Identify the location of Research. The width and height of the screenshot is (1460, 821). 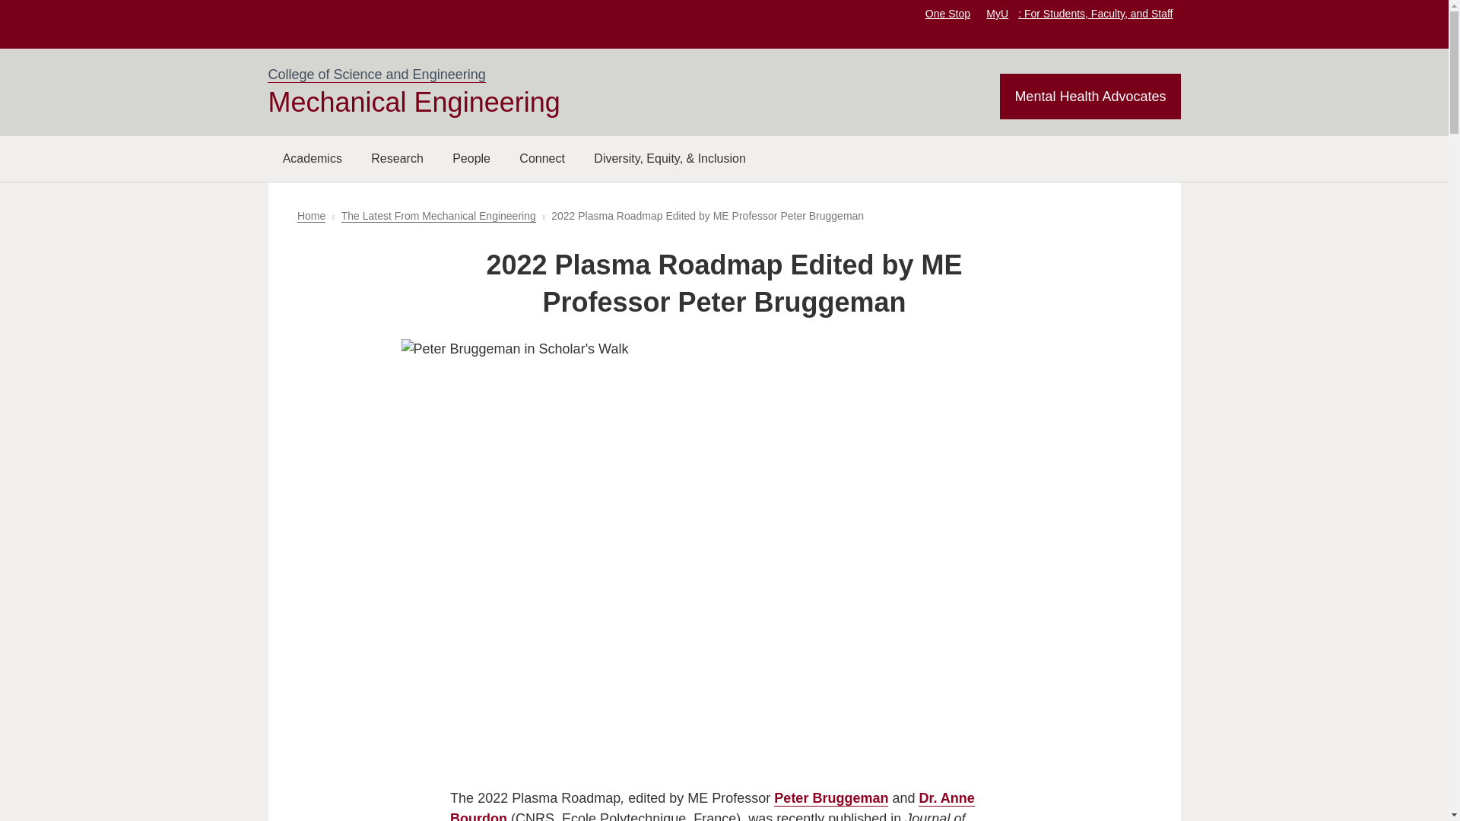
(397, 158).